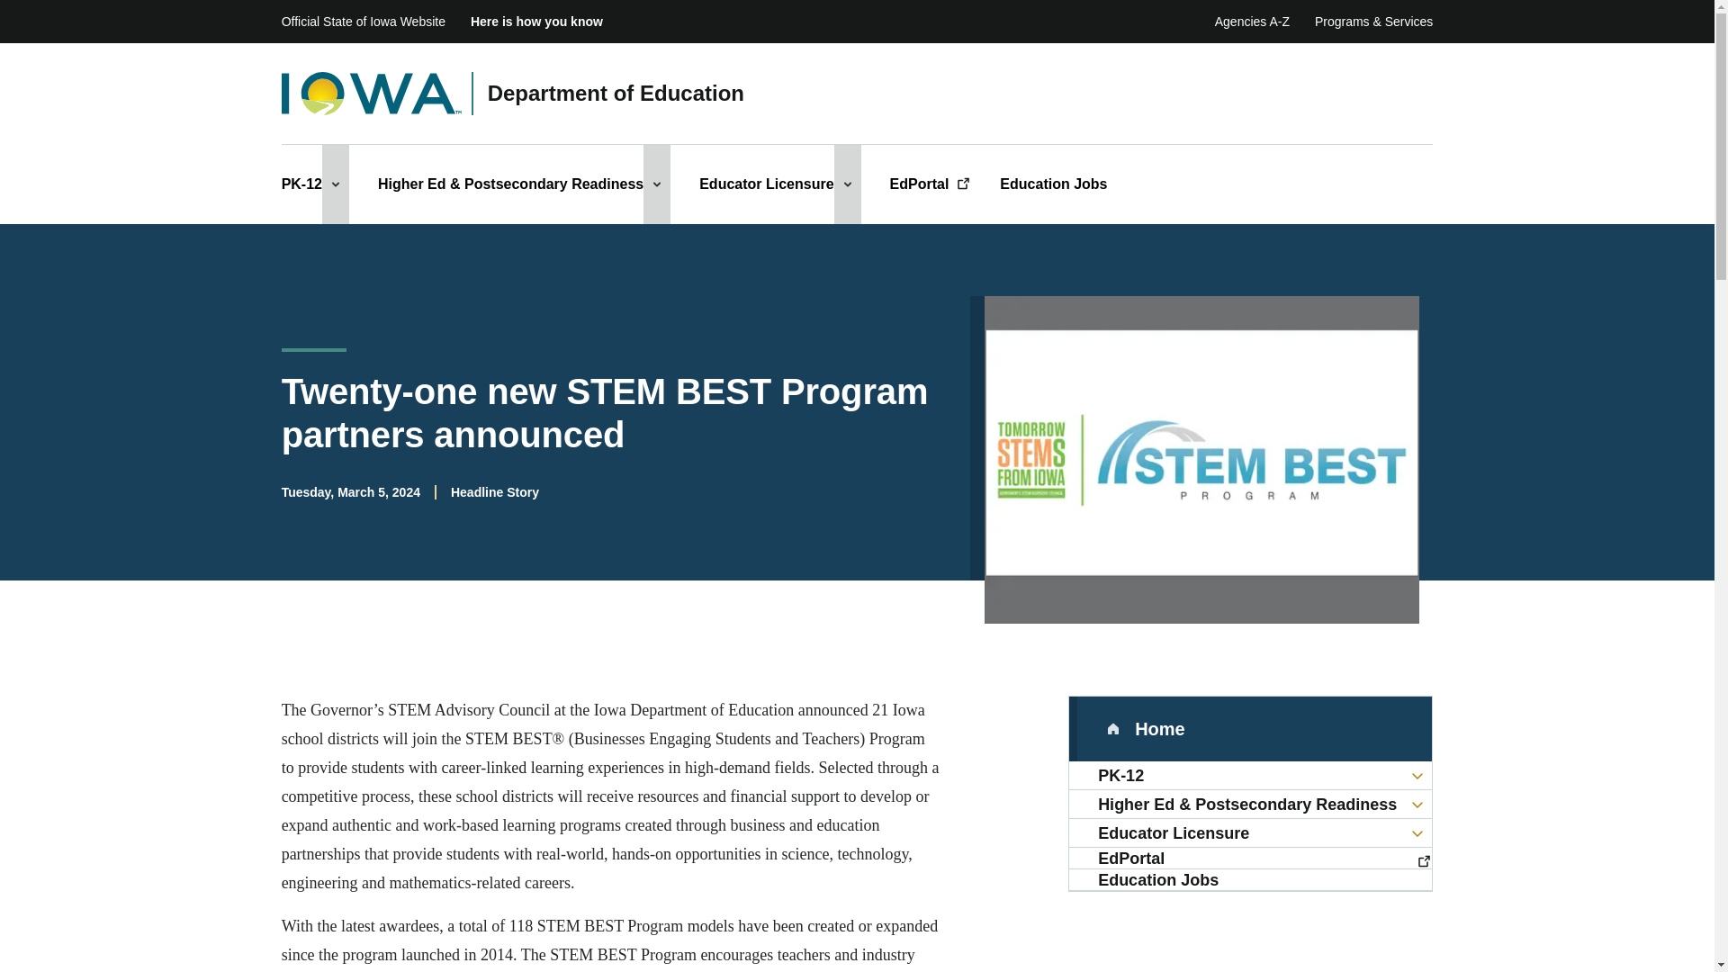  Describe the element at coordinates (1251, 22) in the screenshot. I see `Agencies A-Z` at that location.